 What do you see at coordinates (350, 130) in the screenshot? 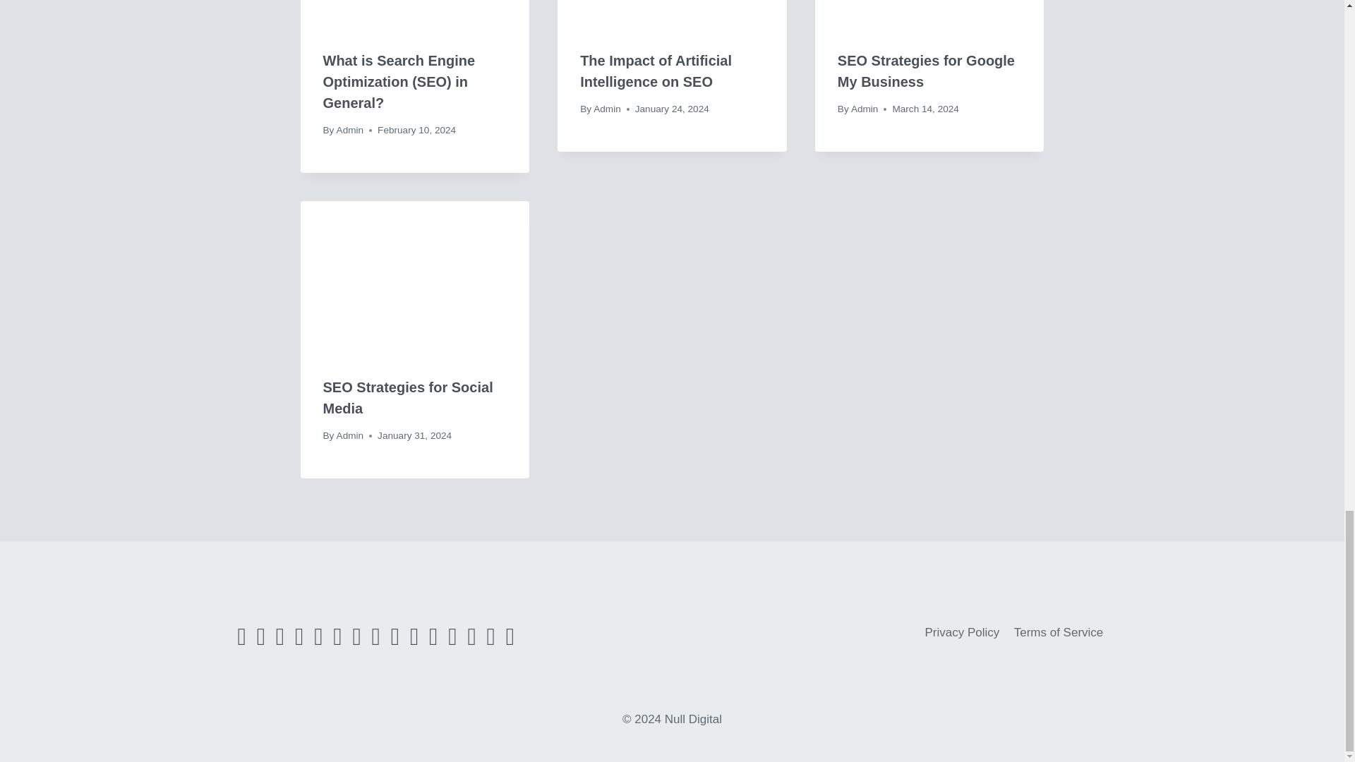
I see `Admin` at bounding box center [350, 130].